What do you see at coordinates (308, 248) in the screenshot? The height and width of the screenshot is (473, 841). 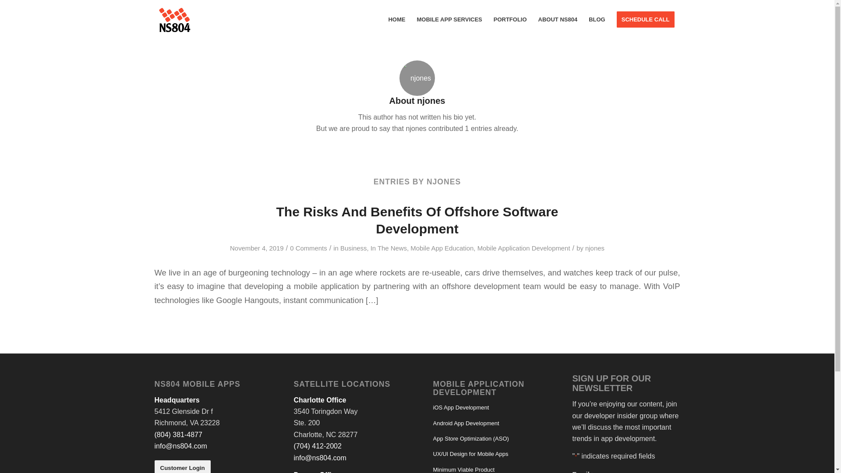 I see `0 Comments` at bounding box center [308, 248].